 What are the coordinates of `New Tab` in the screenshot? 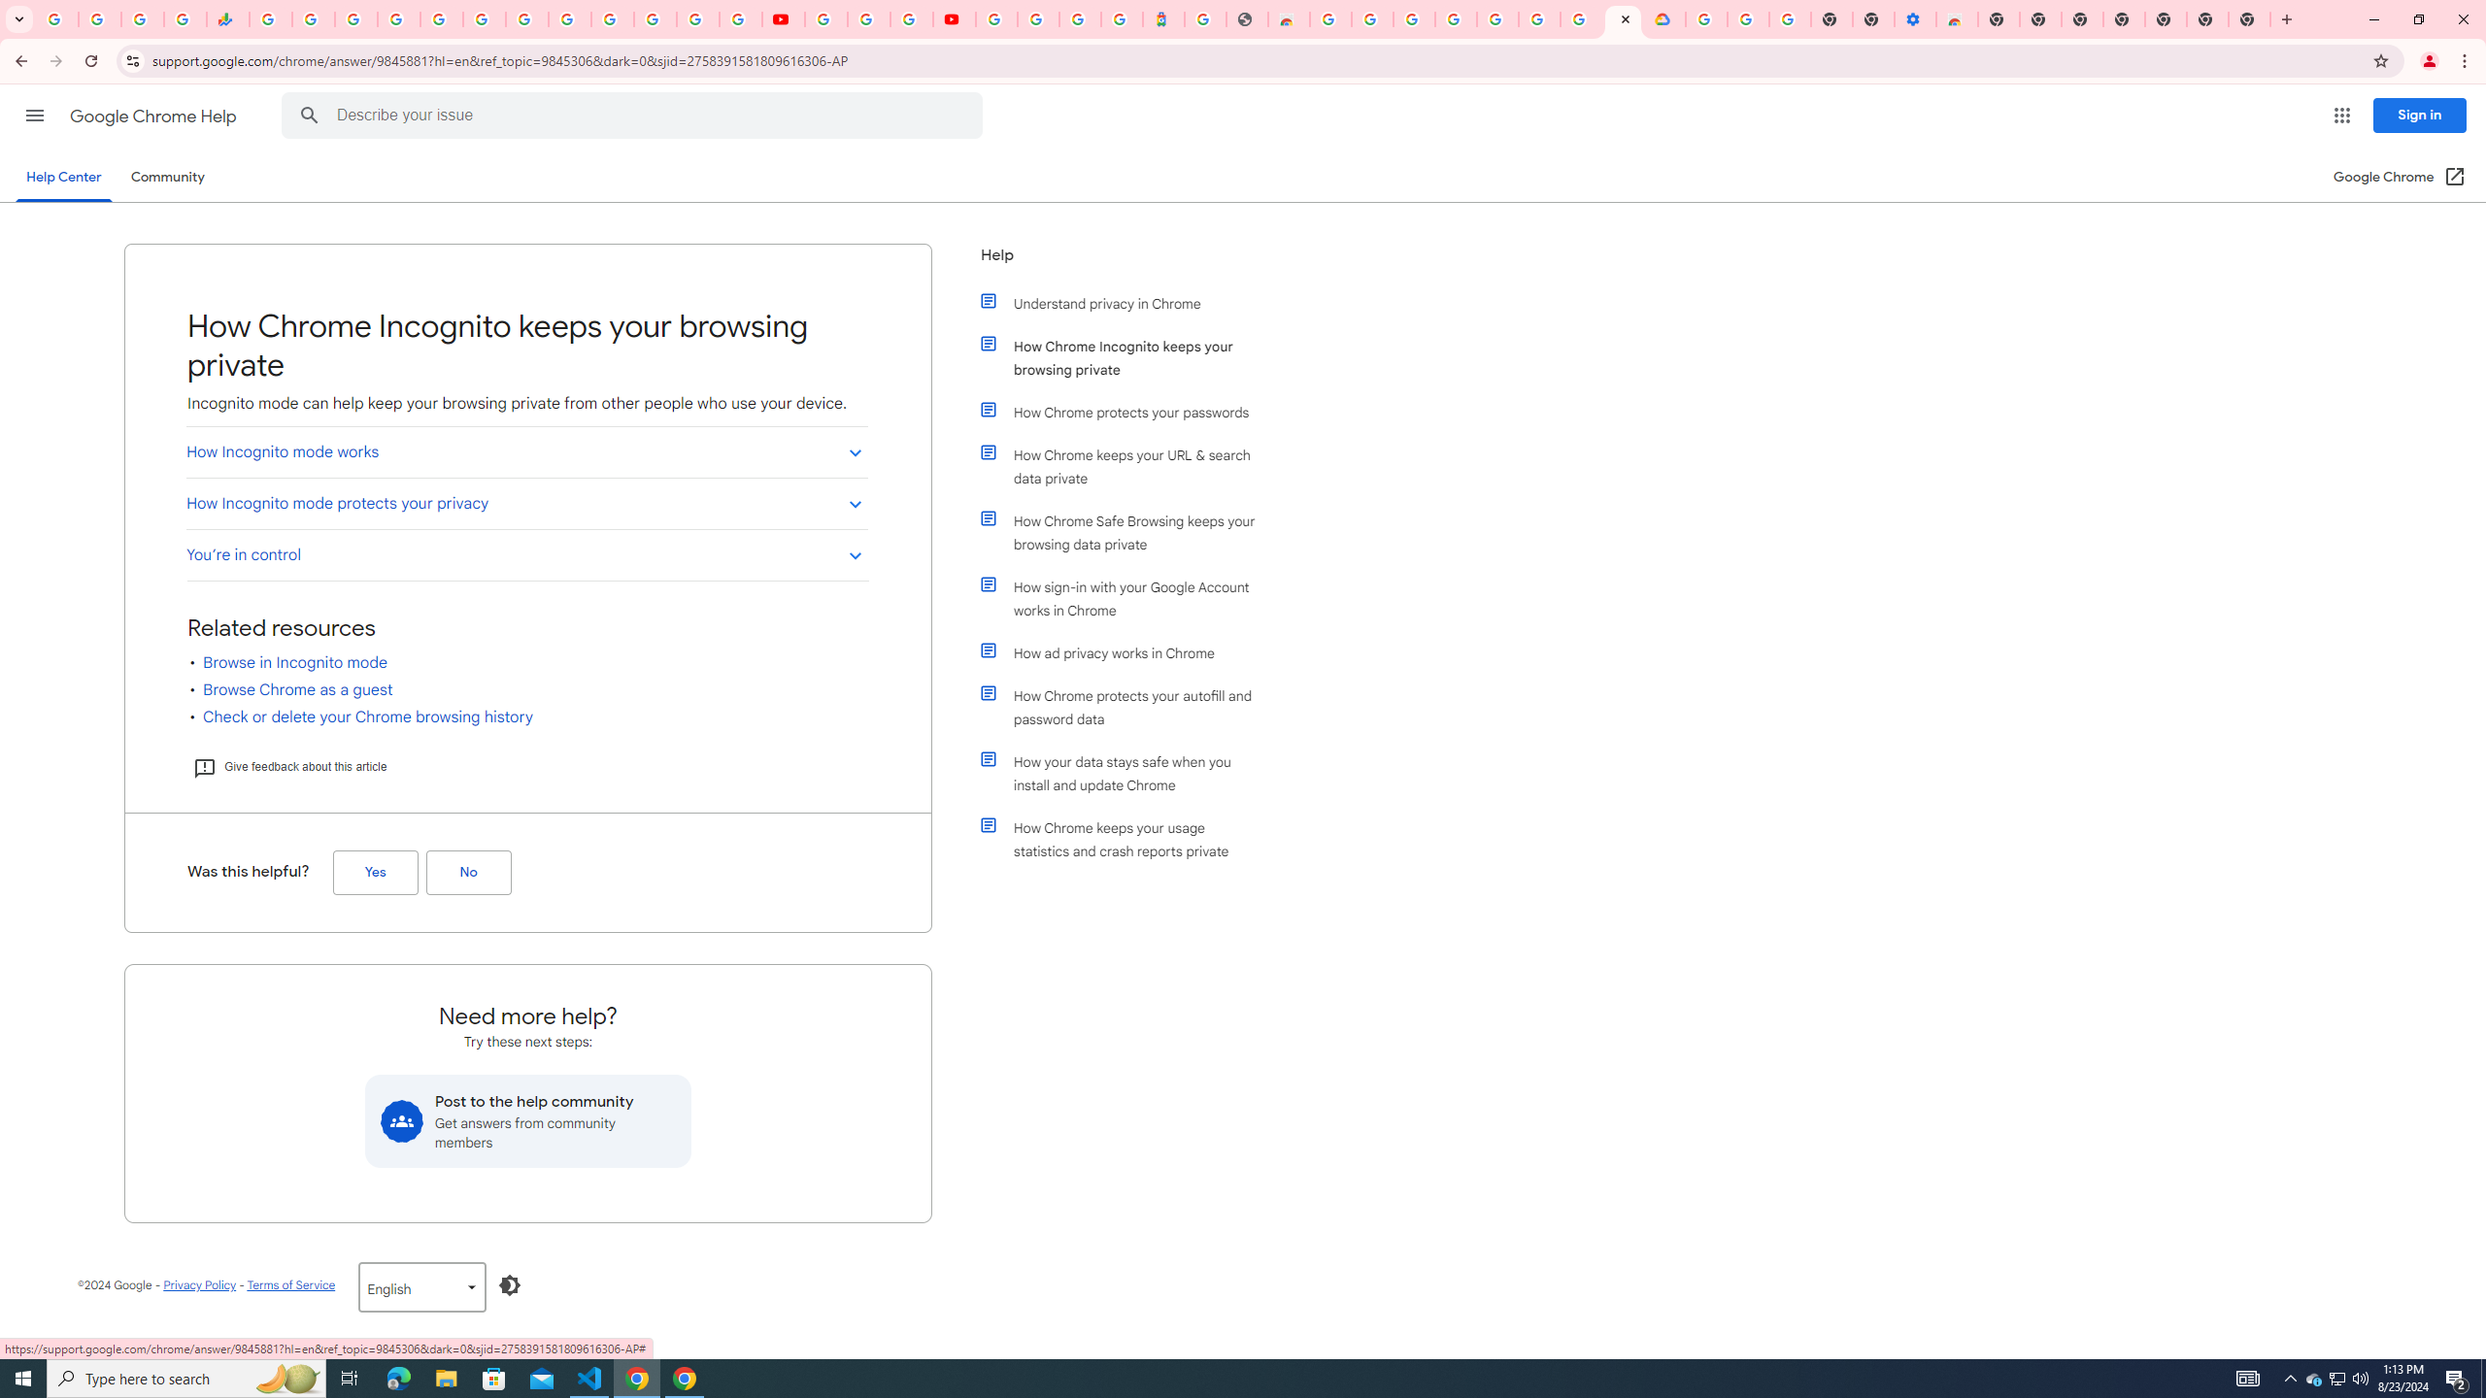 It's located at (1999, 19).